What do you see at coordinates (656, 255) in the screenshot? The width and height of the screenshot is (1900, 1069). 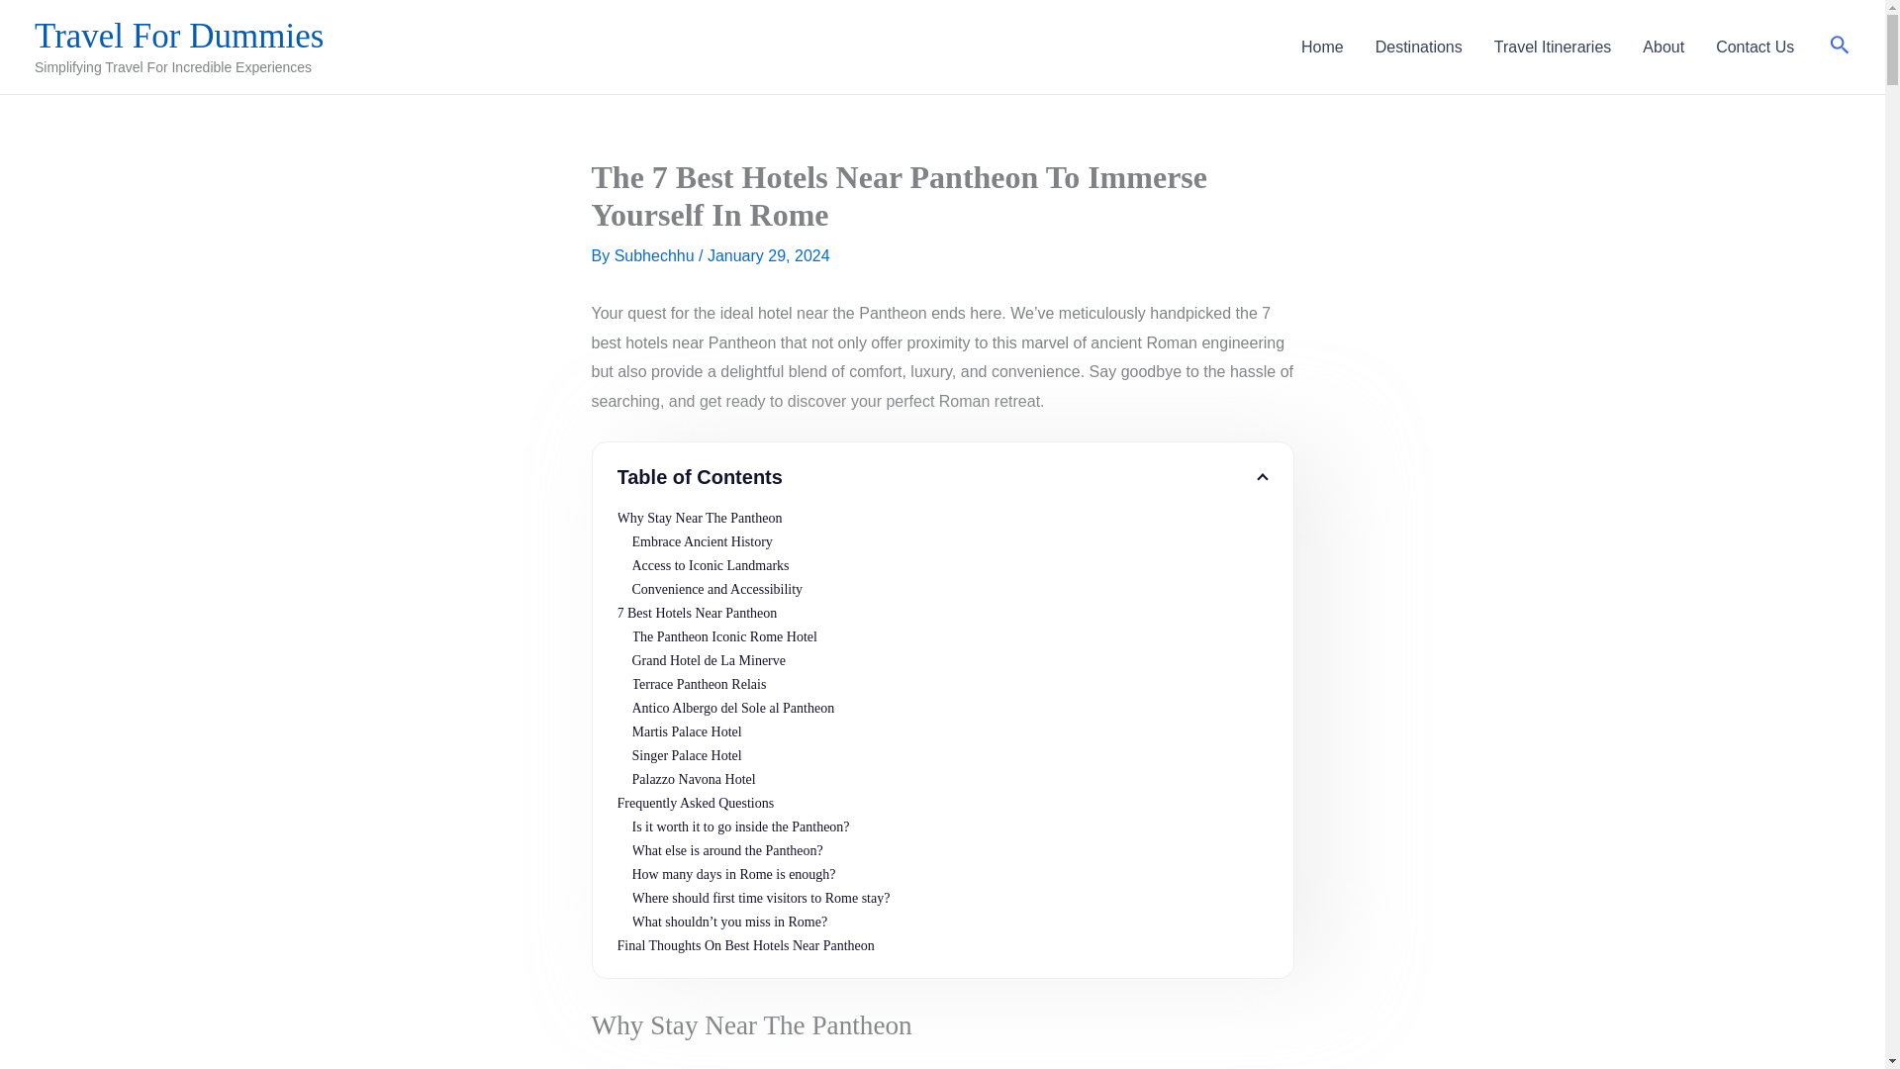 I see `Subhechhu` at bounding box center [656, 255].